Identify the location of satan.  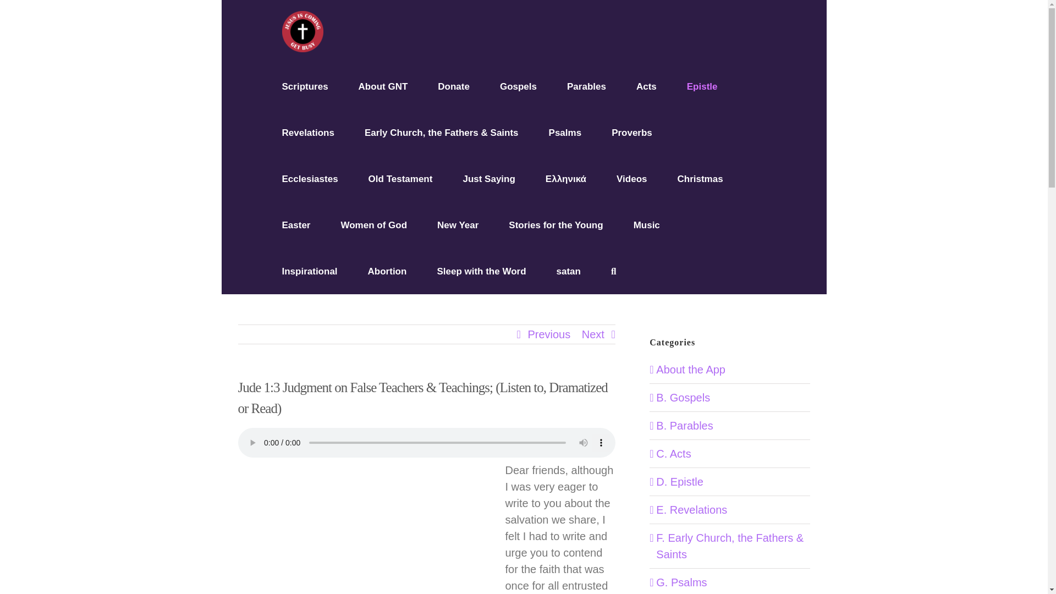
(569, 271).